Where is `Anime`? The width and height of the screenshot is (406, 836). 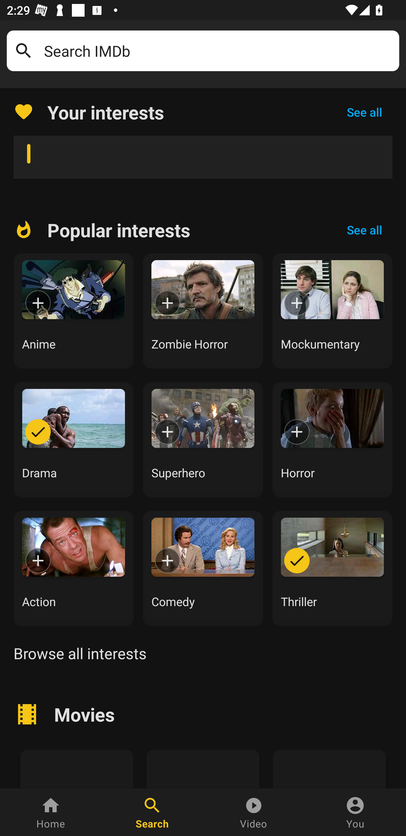 Anime is located at coordinates (73, 311).